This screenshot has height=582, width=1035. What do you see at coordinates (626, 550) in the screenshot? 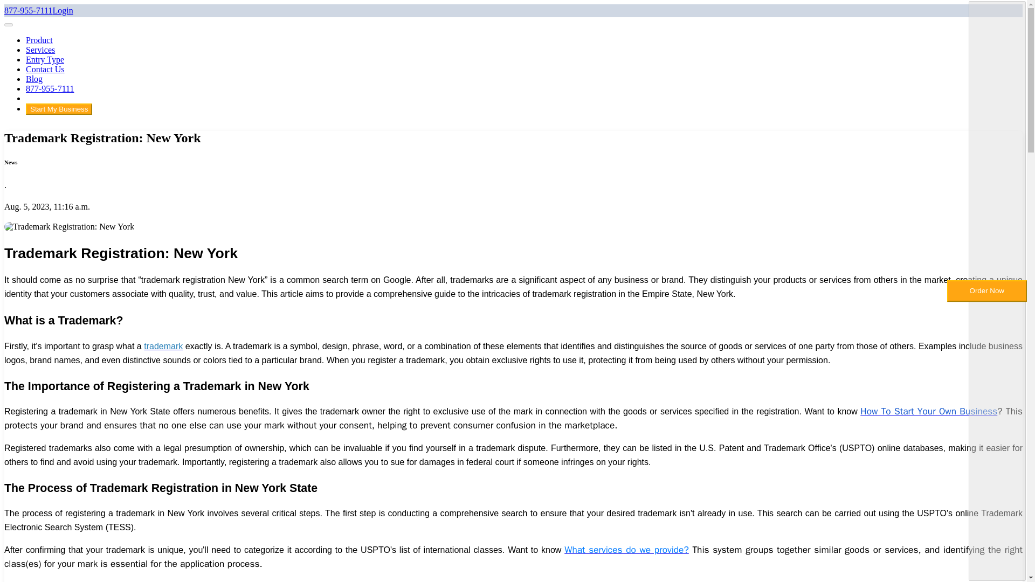
I see `What services do we provide?` at bounding box center [626, 550].